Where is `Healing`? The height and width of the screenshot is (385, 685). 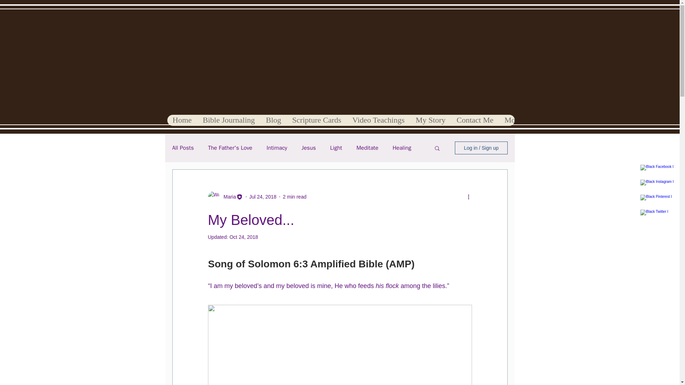
Healing is located at coordinates (402, 148).